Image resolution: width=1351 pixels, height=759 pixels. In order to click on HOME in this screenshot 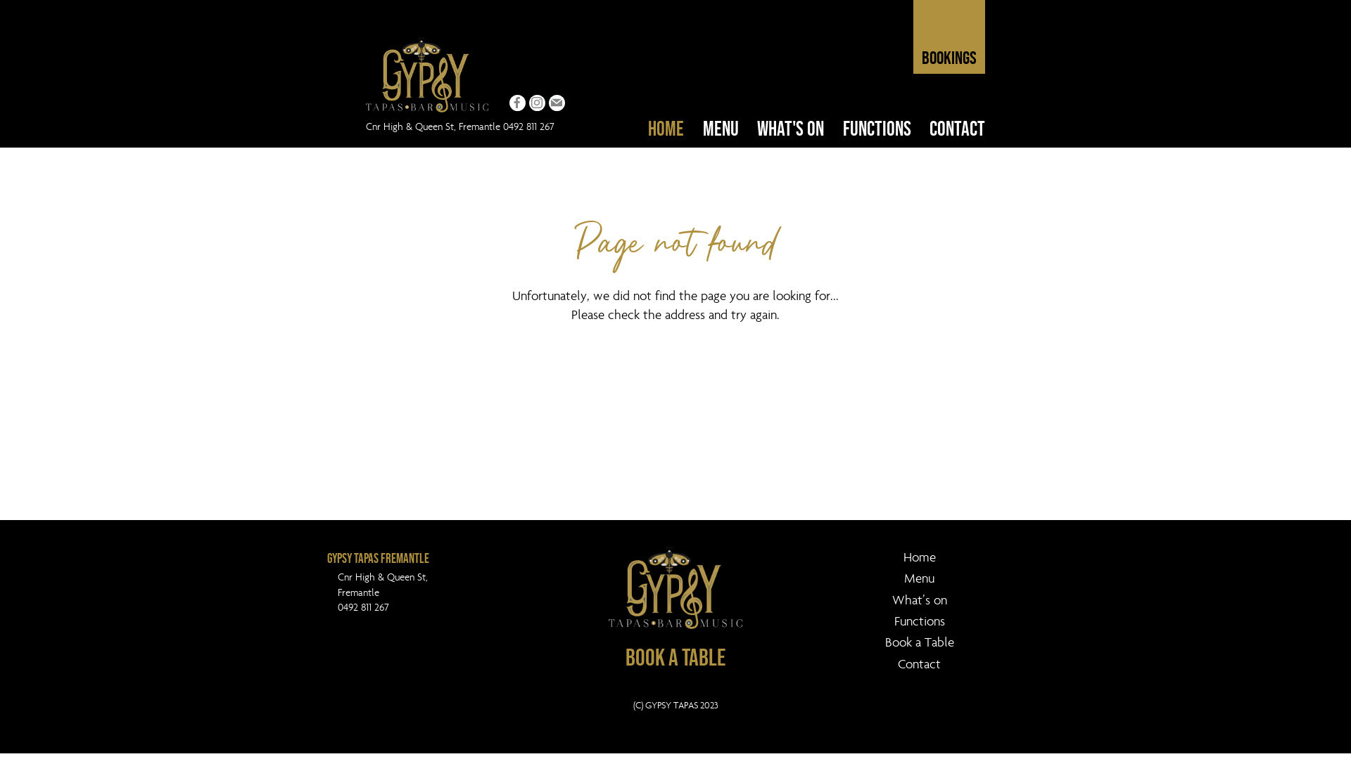, I will do `click(666, 128)`.